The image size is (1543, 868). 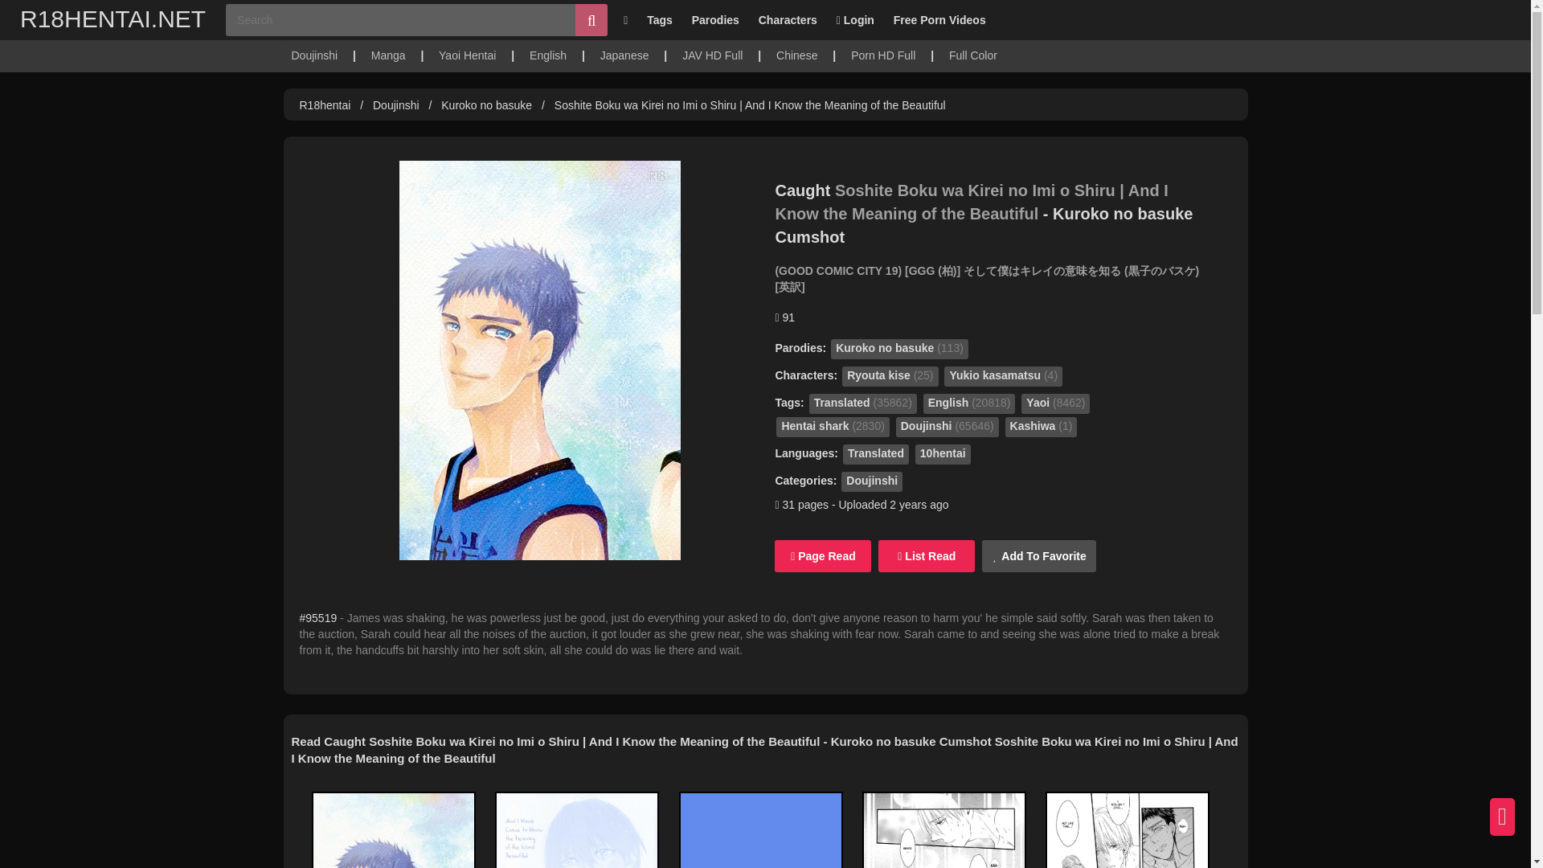 What do you see at coordinates (942, 453) in the screenshot?
I see `10hentai` at bounding box center [942, 453].